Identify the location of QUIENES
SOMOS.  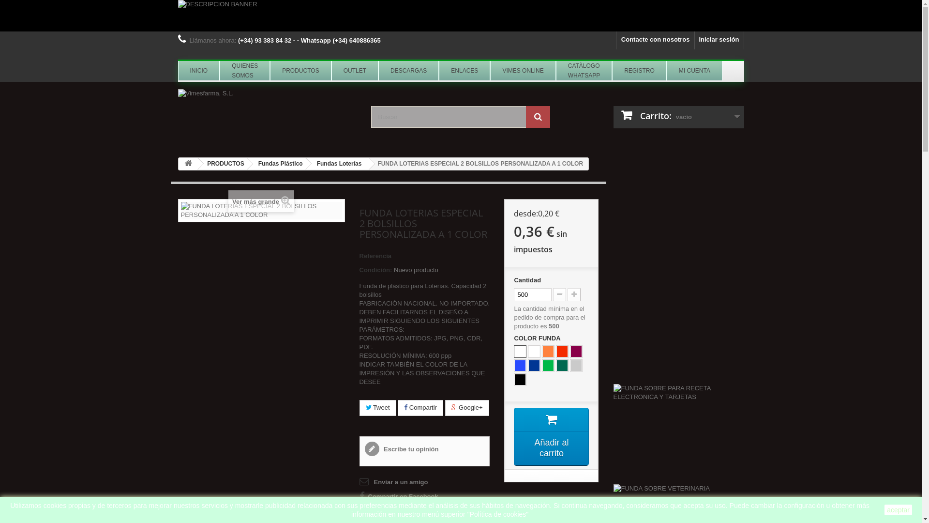
(245, 71).